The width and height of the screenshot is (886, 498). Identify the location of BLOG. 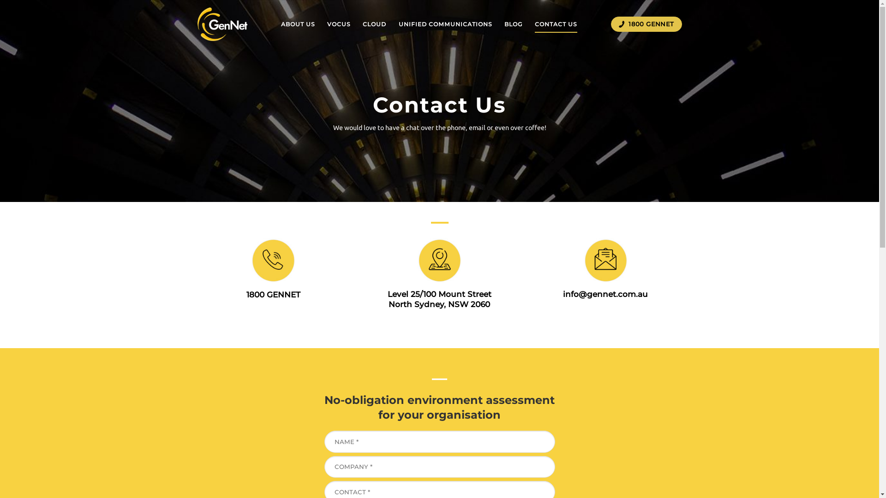
(514, 24).